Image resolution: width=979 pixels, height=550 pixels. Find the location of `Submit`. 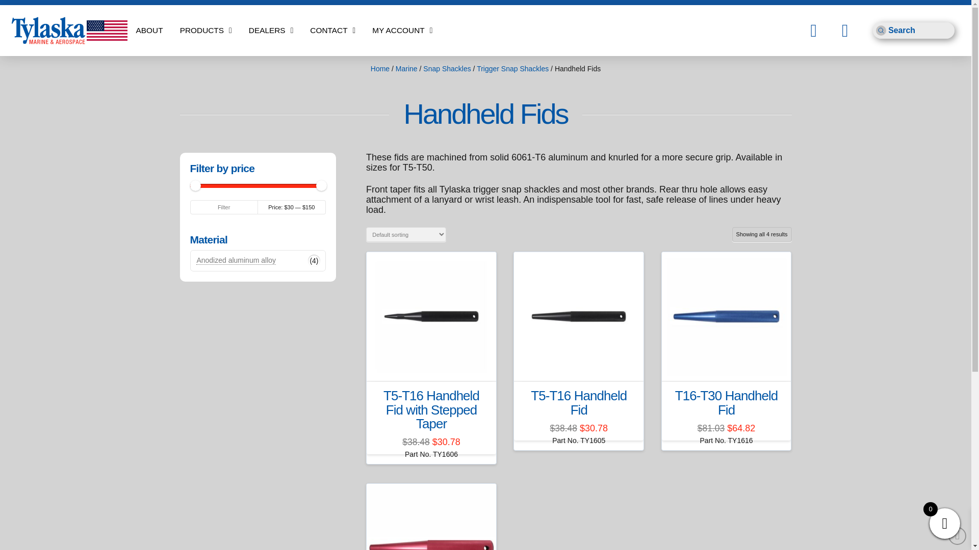

Submit is located at coordinates (881, 31).